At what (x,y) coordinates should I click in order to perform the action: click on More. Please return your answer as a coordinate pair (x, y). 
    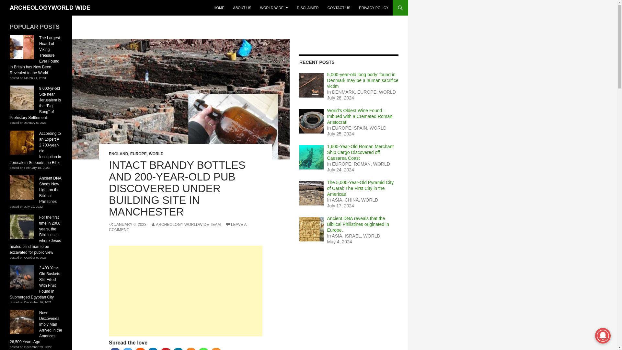
    Looking at the image, I should click on (216, 349).